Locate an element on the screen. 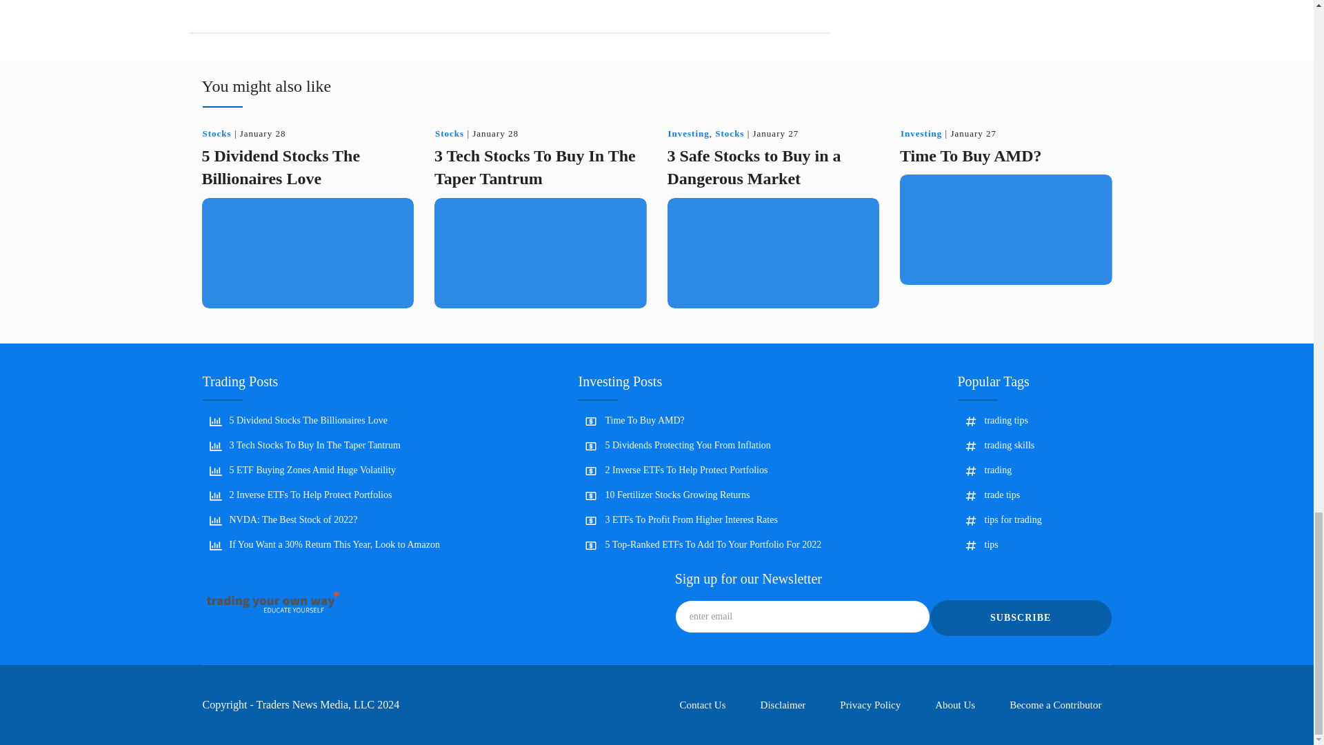 The height and width of the screenshot is (745, 1324). 5 Dividend Stocks The Billionaires Love is located at coordinates (280, 167).